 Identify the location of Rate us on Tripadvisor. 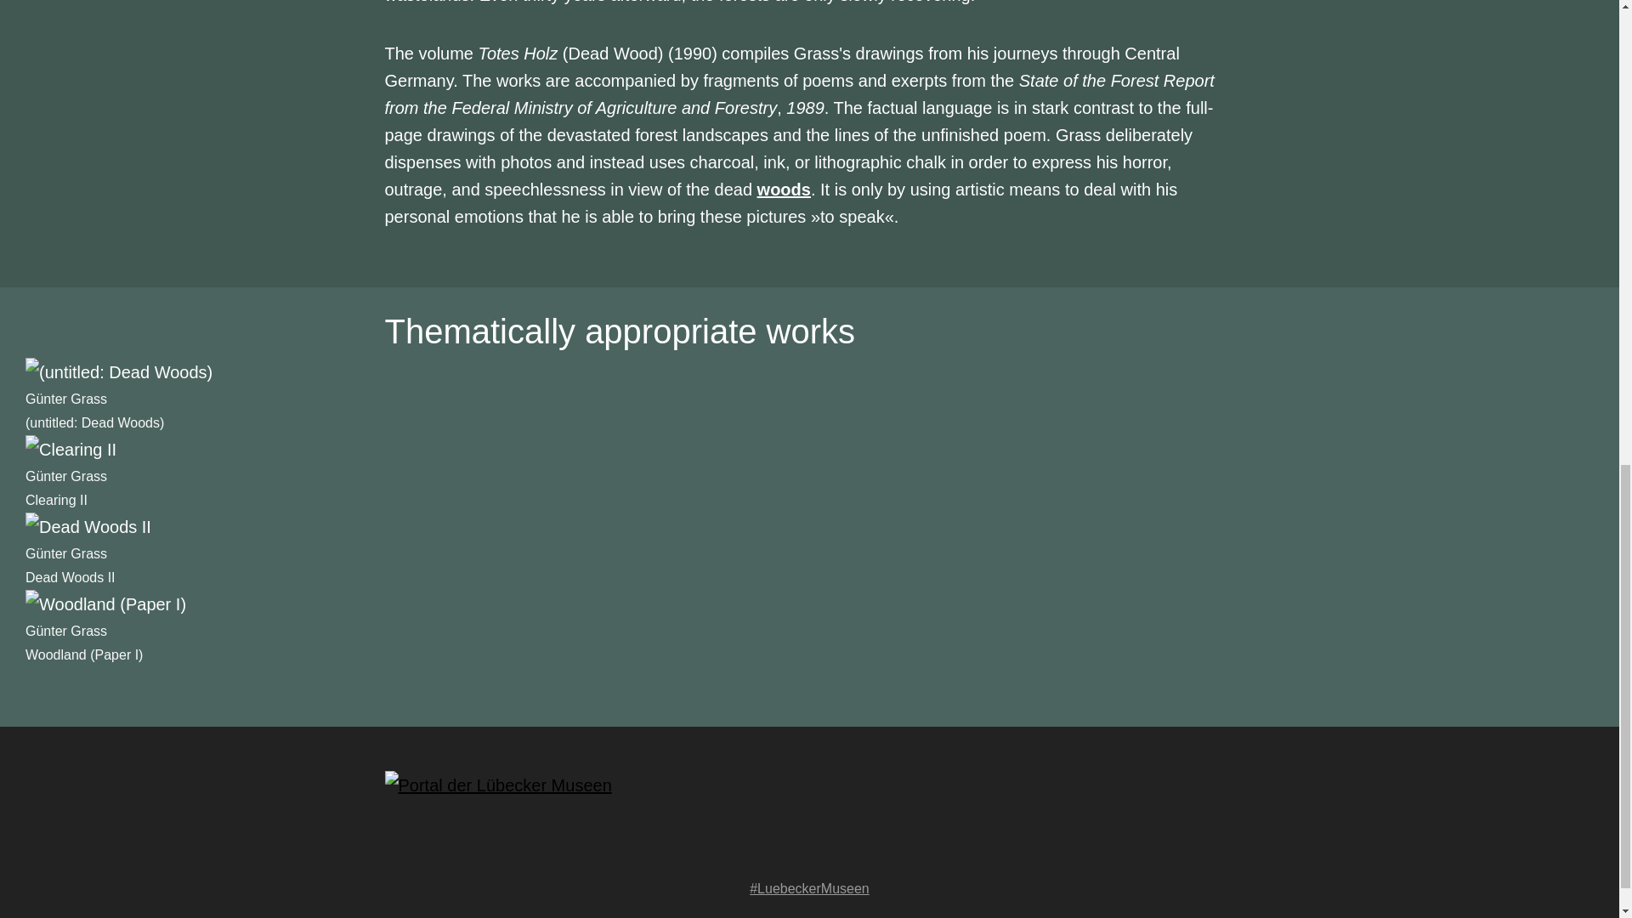
(877, 847).